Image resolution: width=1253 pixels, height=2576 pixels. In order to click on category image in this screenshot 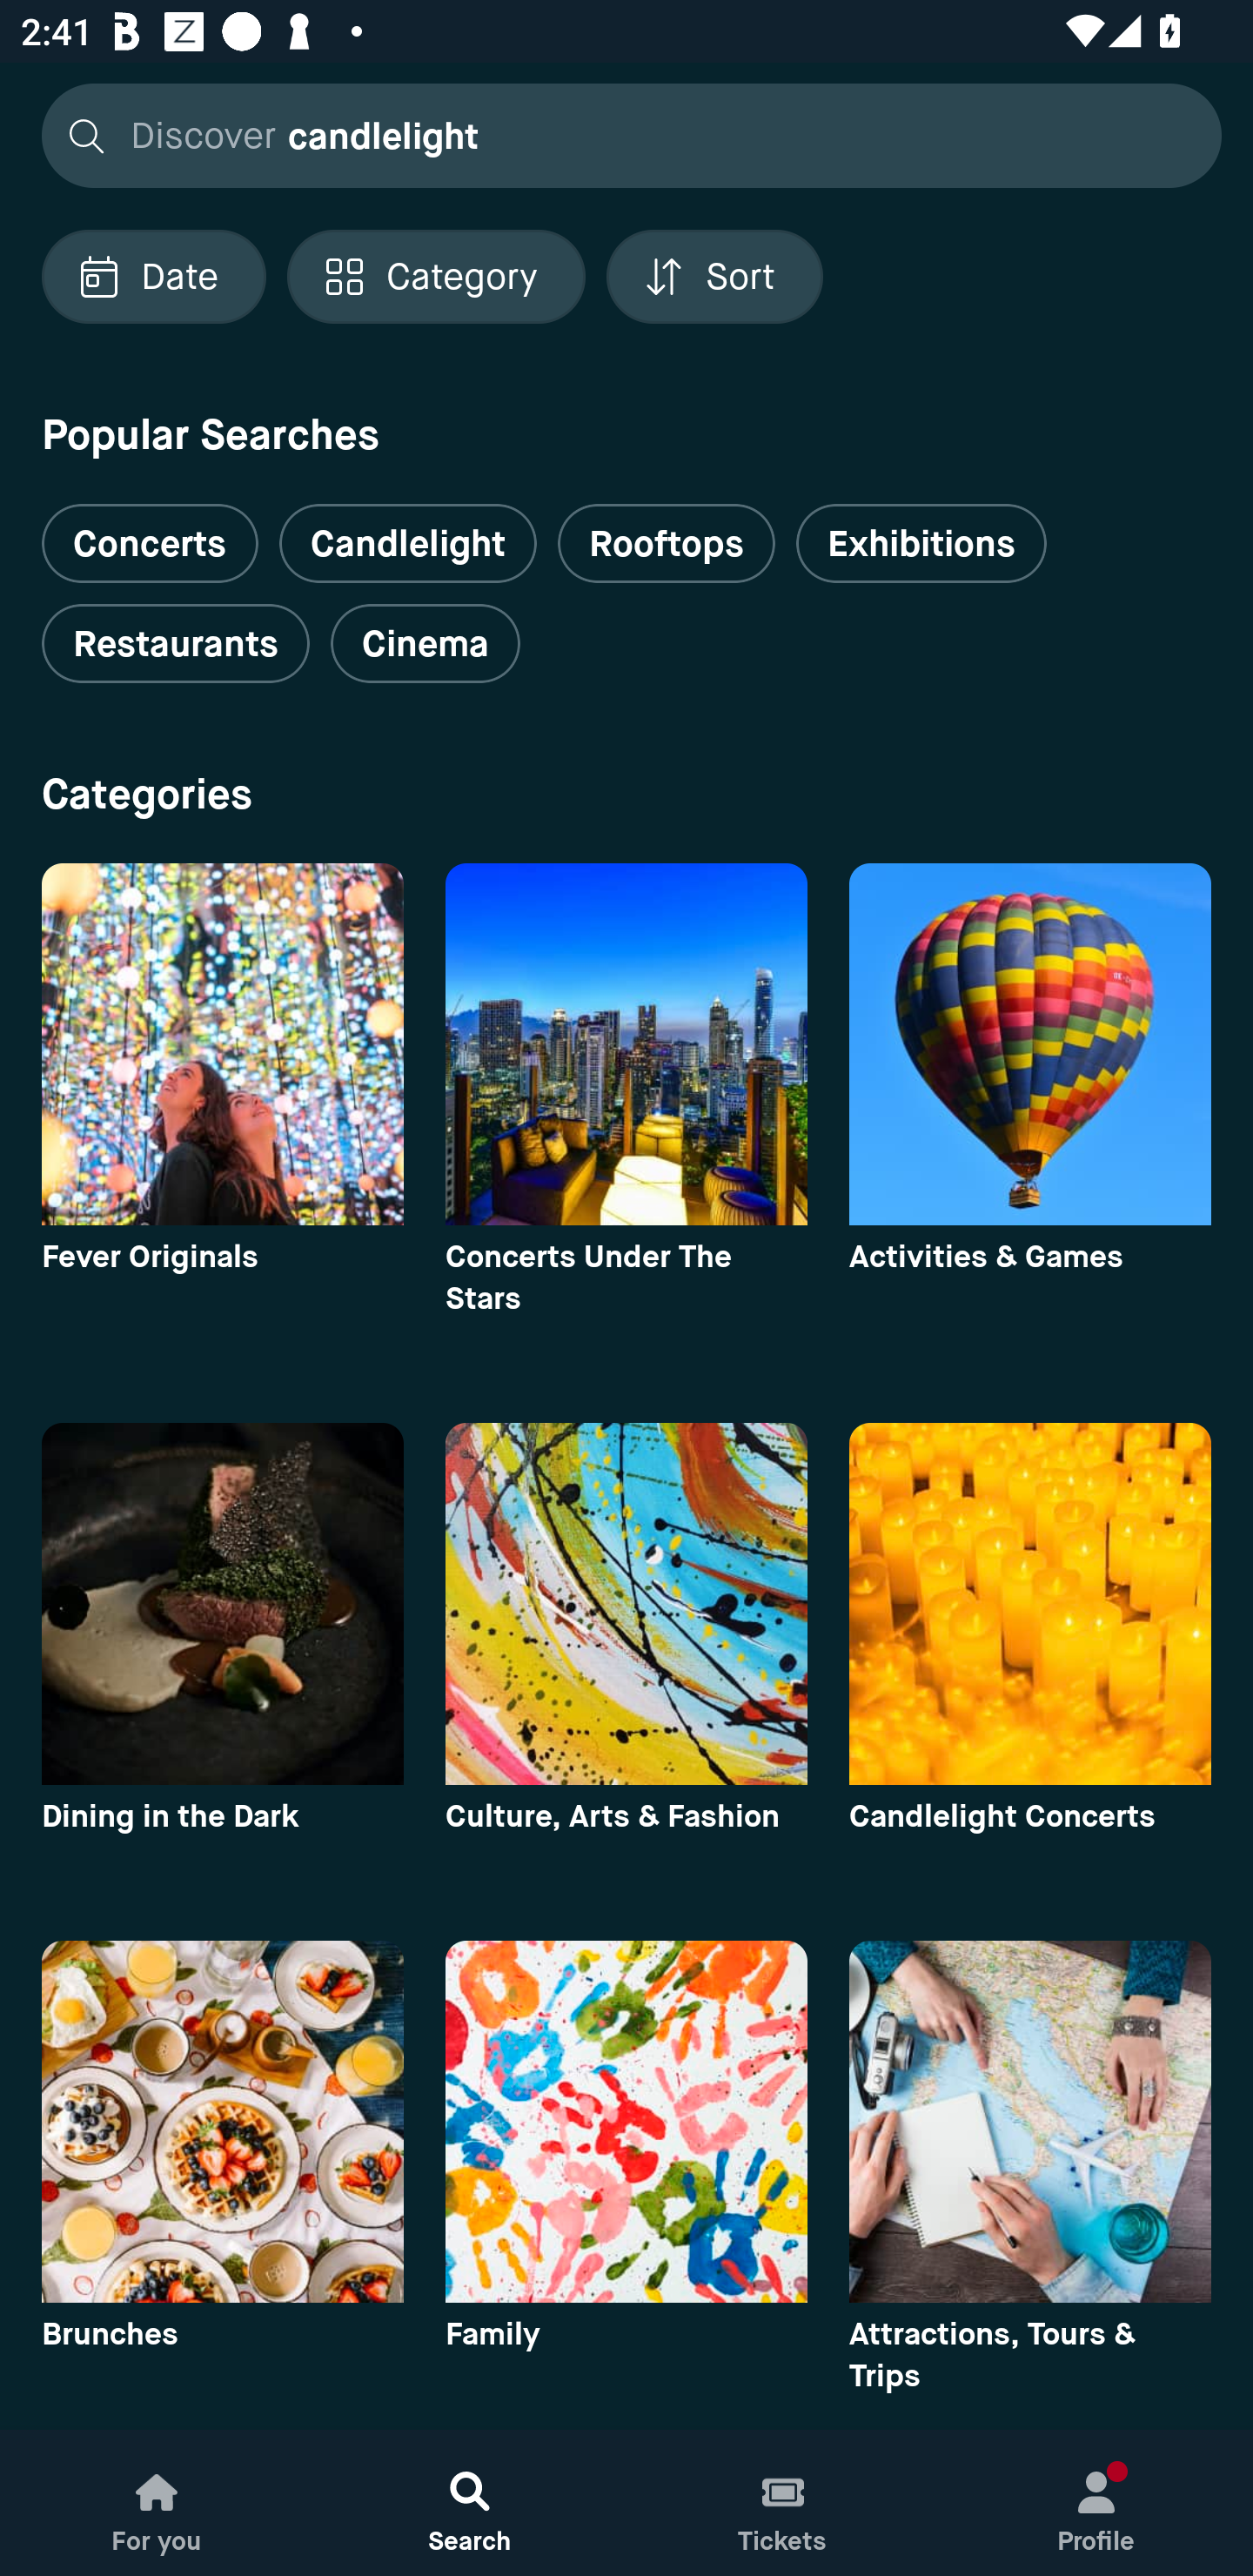, I will do `click(1030, 2121)`.